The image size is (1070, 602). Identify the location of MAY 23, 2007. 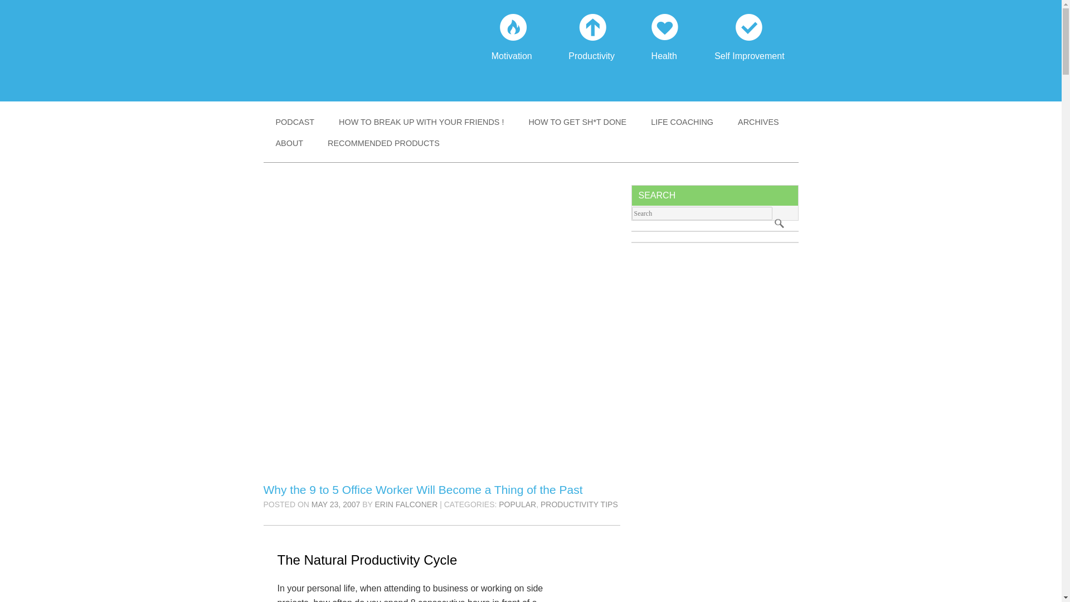
(335, 504).